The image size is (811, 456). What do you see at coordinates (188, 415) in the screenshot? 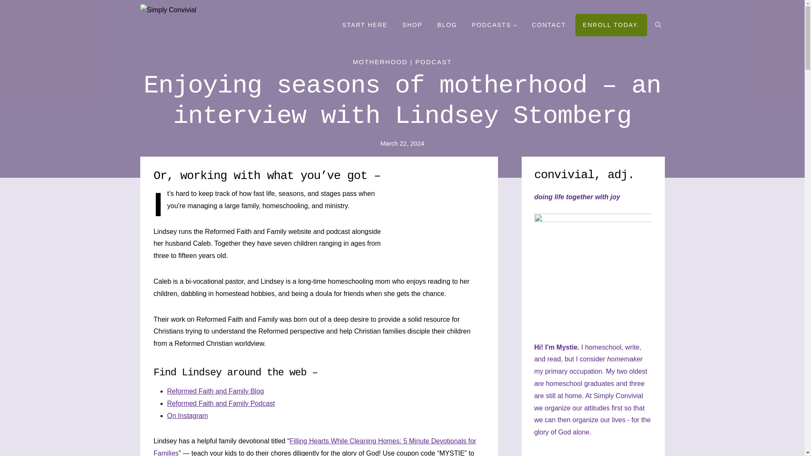
I see `On Instagram` at bounding box center [188, 415].